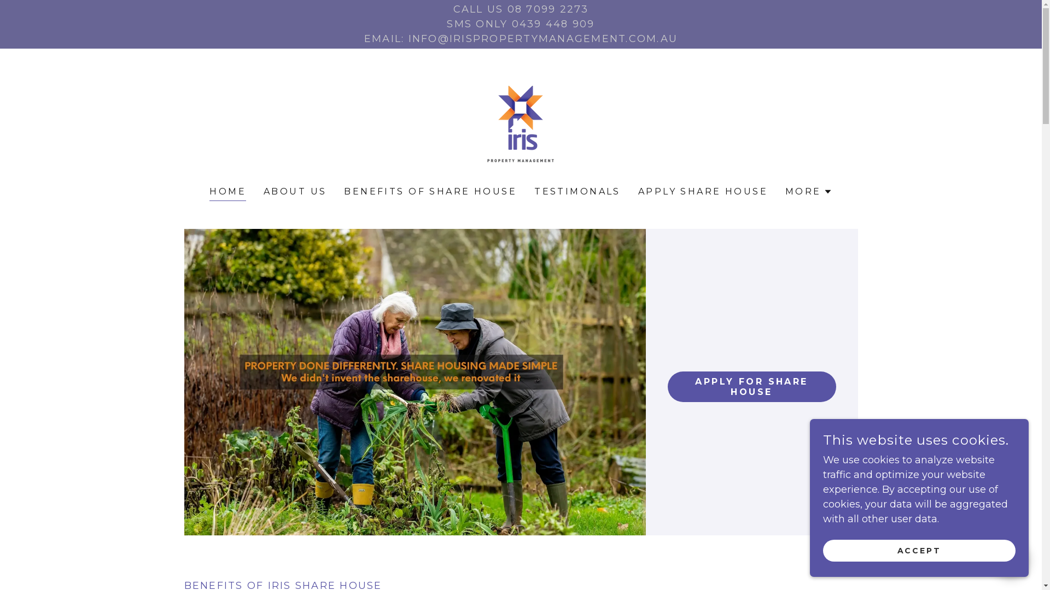 The width and height of the screenshot is (1050, 590). Describe the element at coordinates (227, 193) in the screenshot. I see `HOME` at that location.